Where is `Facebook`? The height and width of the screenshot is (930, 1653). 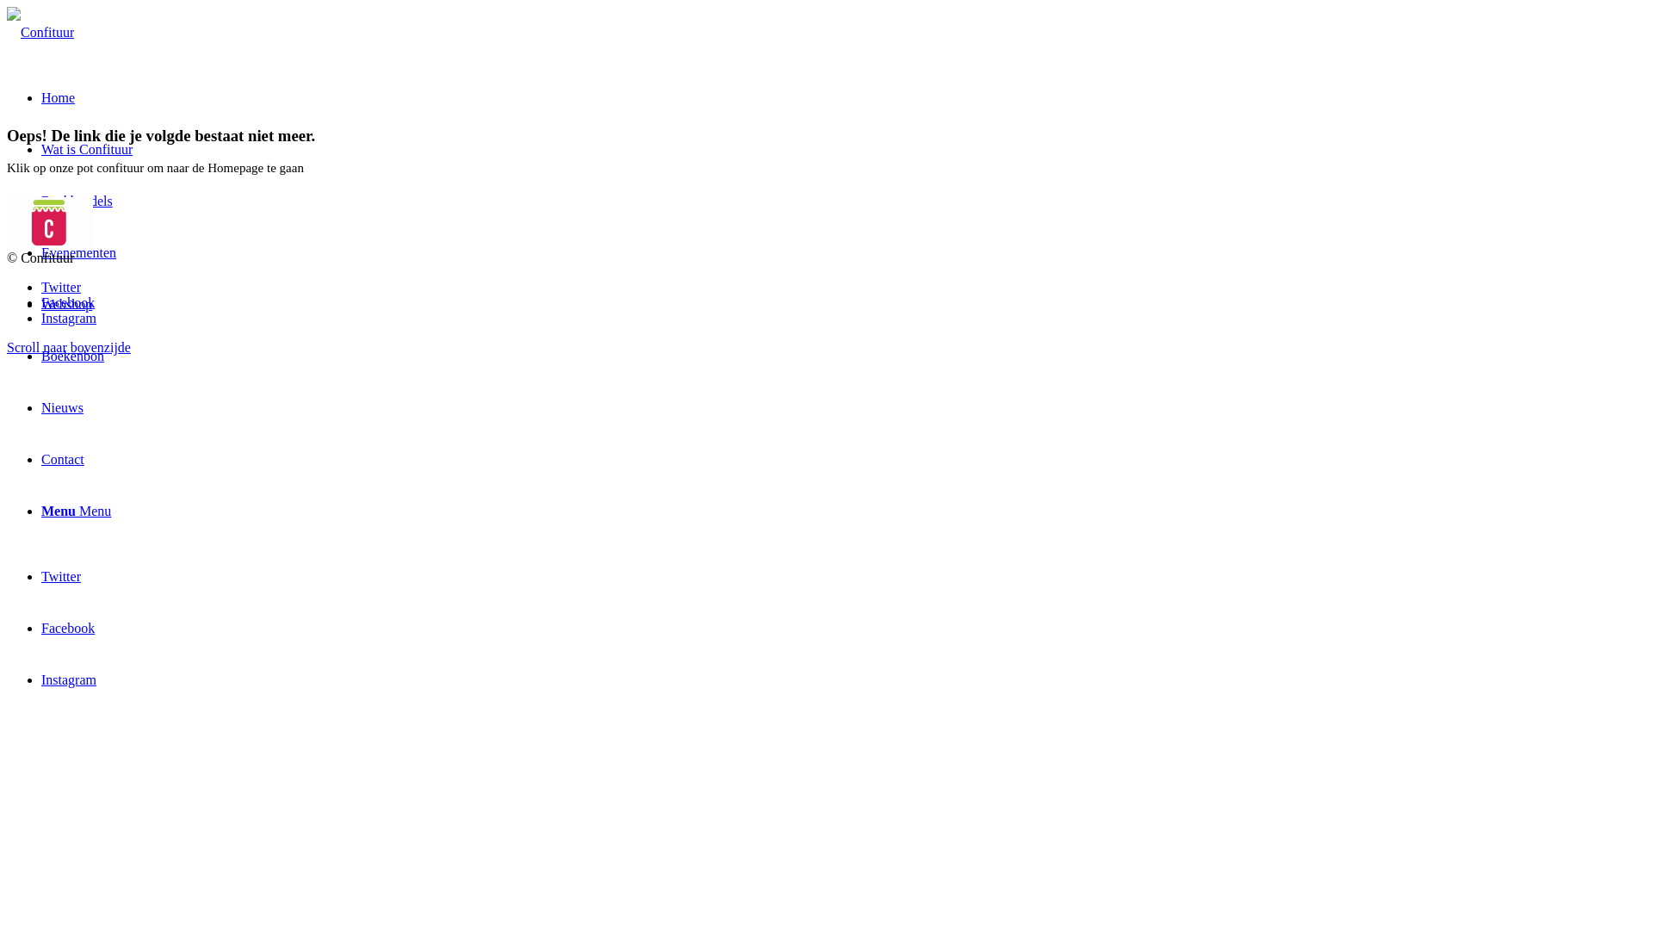
Facebook is located at coordinates (68, 303).